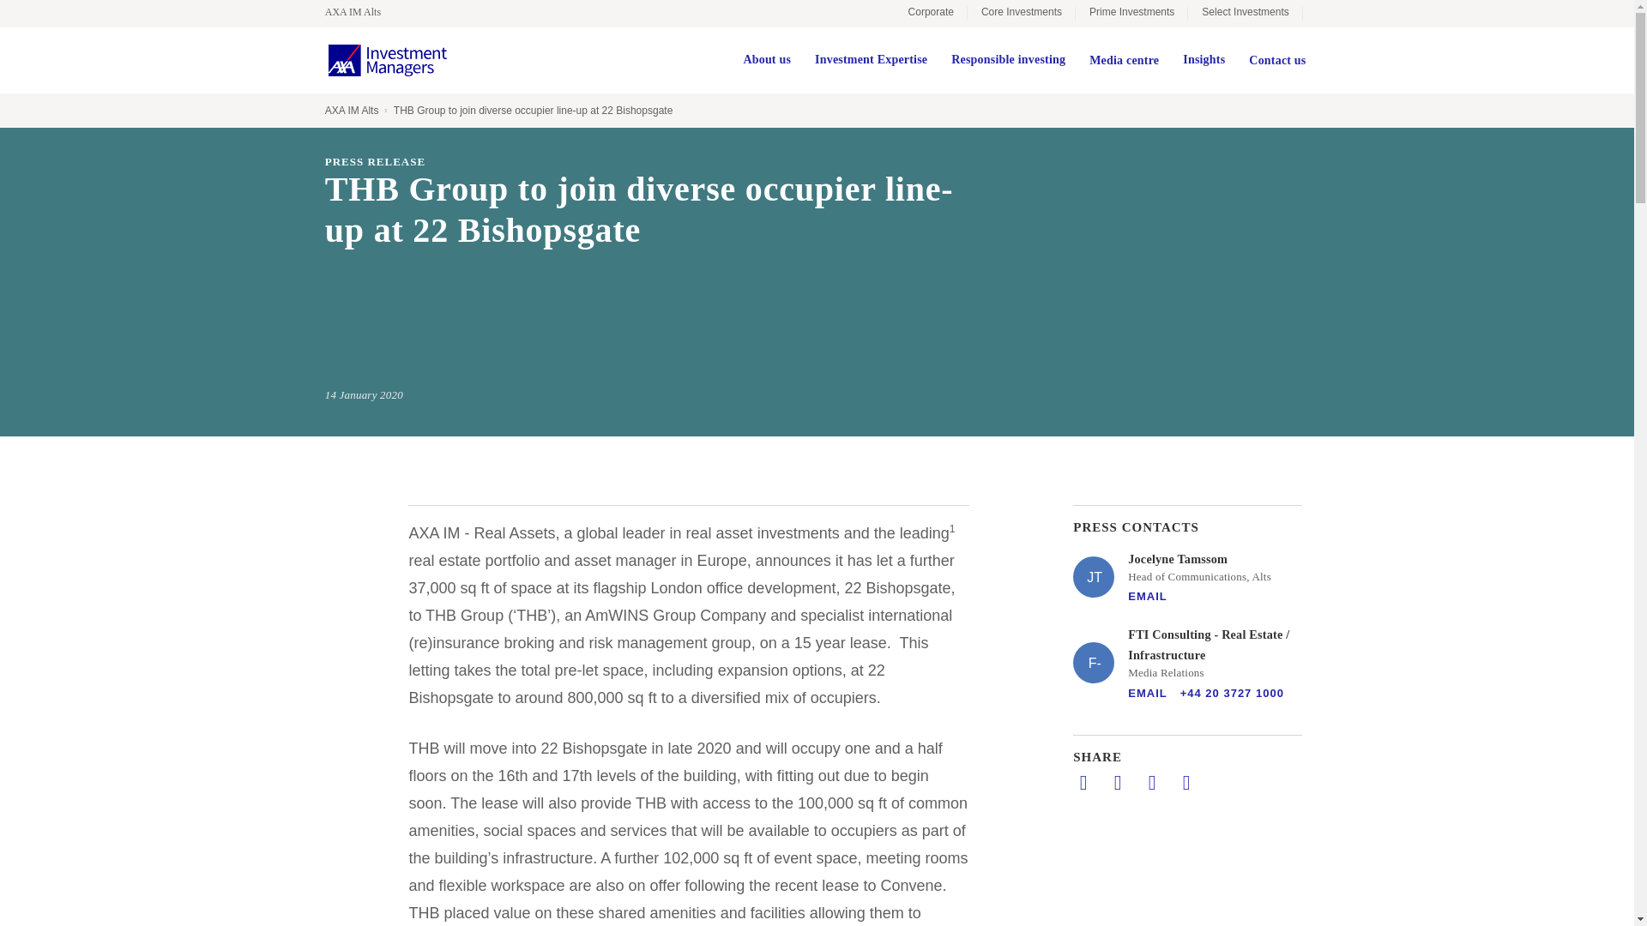 The image size is (1647, 926). What do you see at coordinates (1117, 782) in the screenshot?
I see `Share on twitter - New window` at bounding box center [1117, 782].